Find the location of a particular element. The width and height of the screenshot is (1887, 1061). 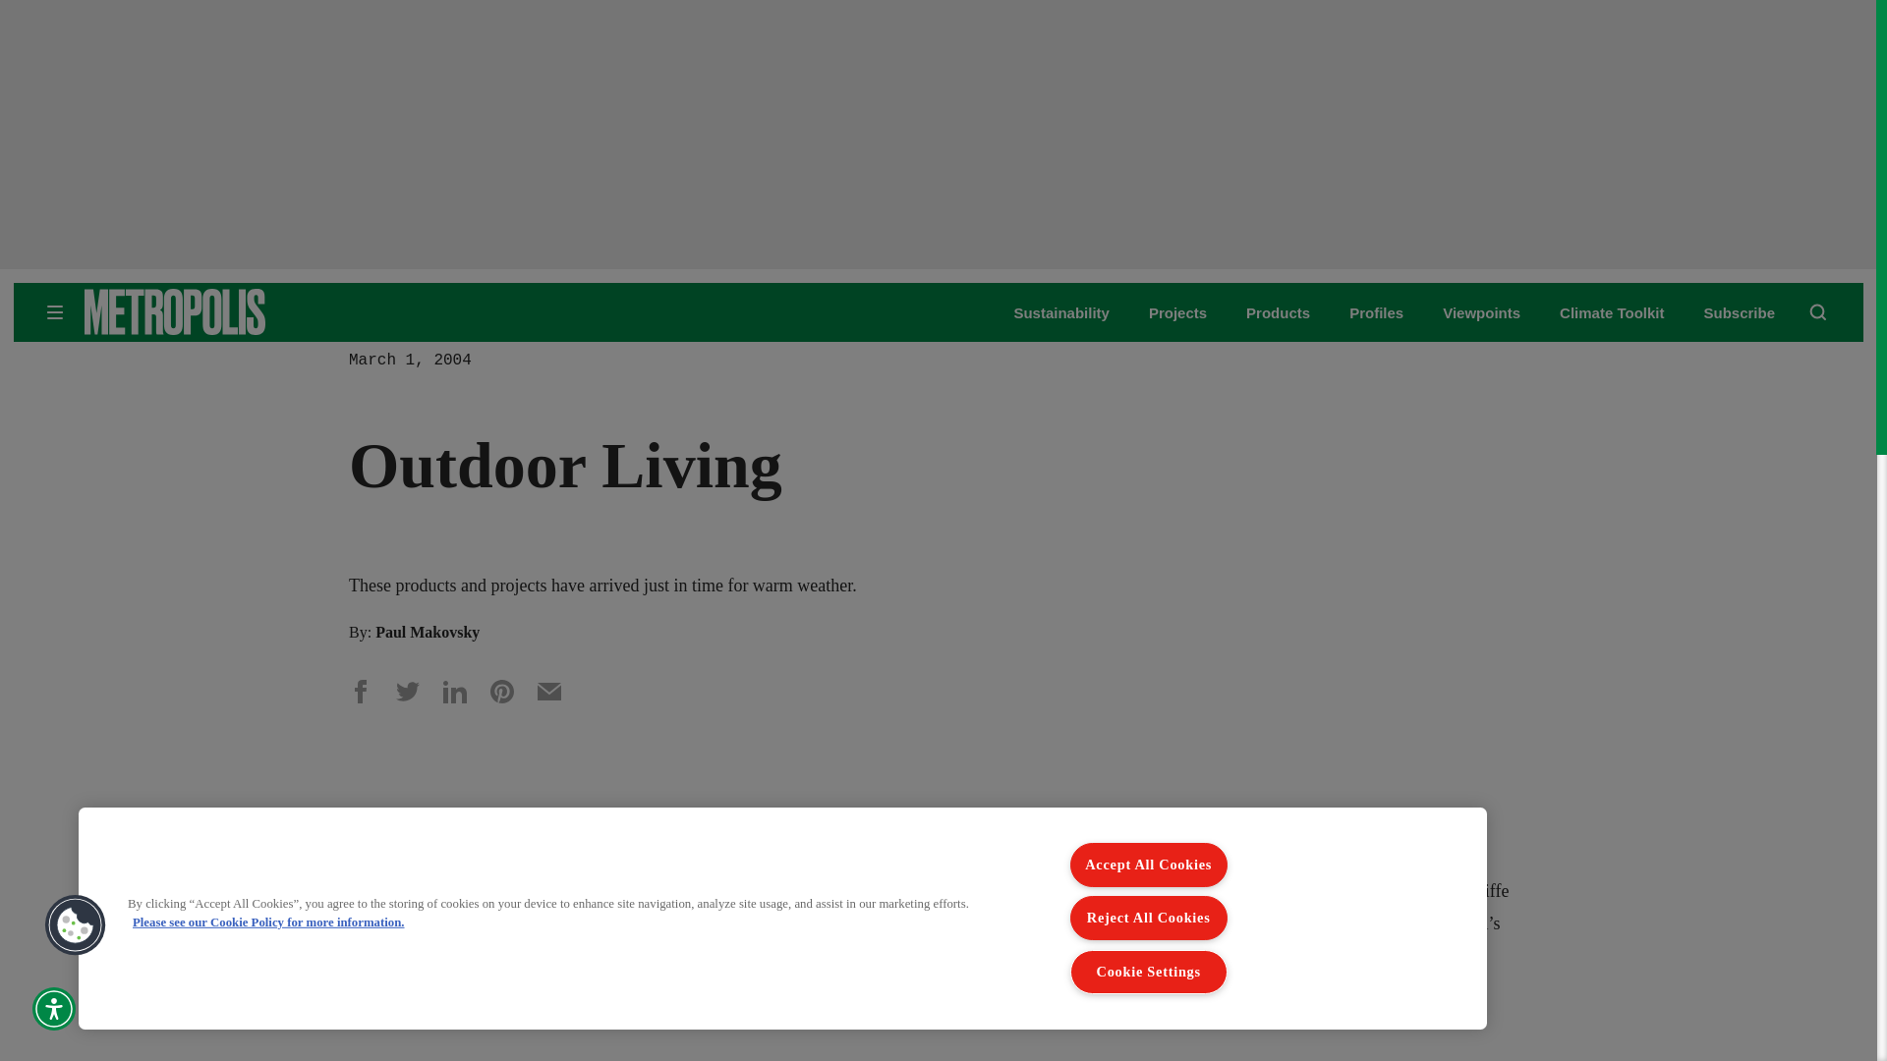

METROPOLIS is located at coordinates (236, 311).